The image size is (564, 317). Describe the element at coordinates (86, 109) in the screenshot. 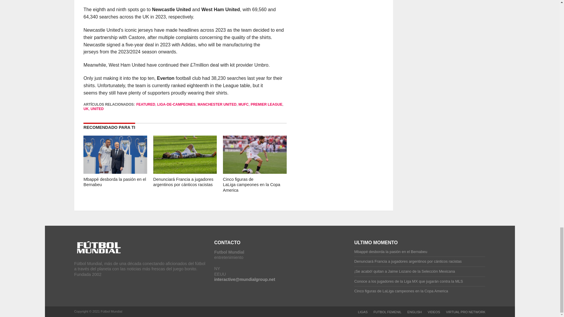

I see `UK` at that location.